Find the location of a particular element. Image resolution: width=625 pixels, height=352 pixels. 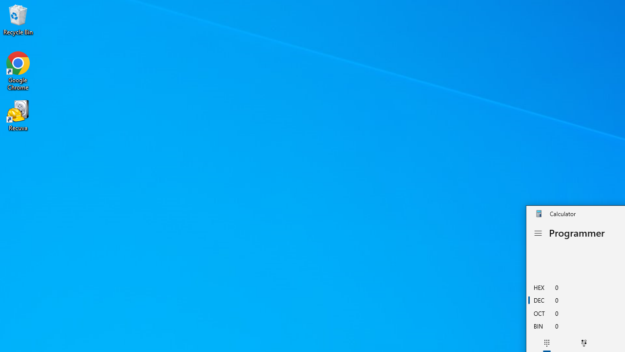

Full keypad is located at coordinates (546, 343).